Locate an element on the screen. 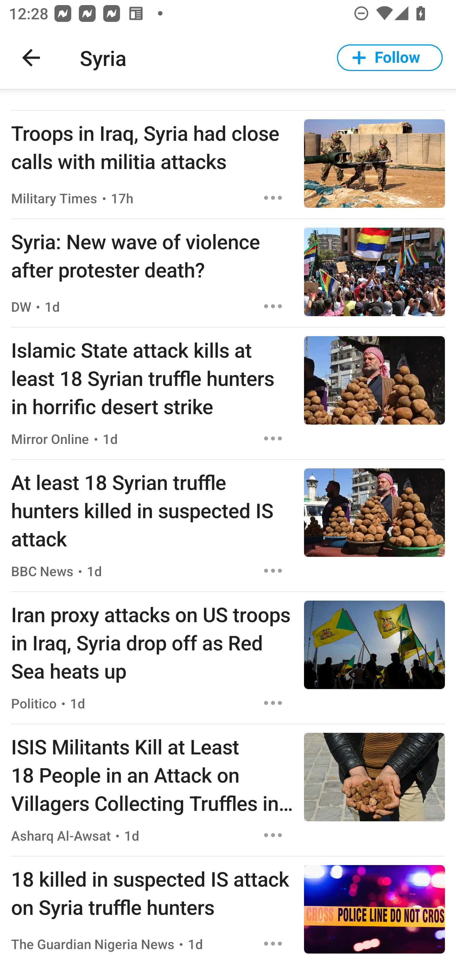  Options is located at coordinates (273, 835).